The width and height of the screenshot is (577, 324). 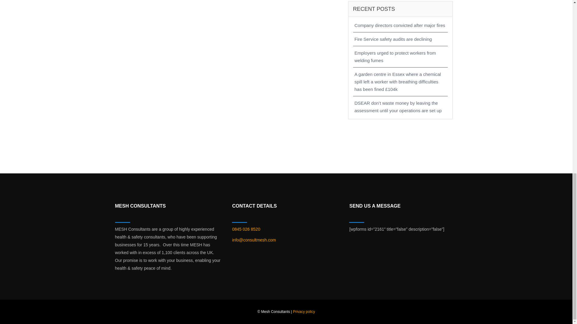 What do you see at coordinates (246, 229) in the screenshot?
I see `0845 026 8520` at bounding box center [246, 229].